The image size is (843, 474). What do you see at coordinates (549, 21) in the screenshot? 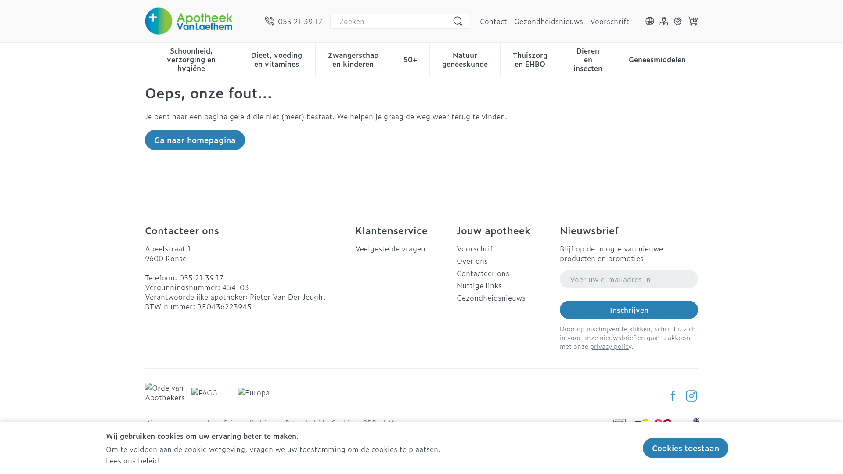
I see `Gezondheidsnieuws` at bounding box center [549, 21].